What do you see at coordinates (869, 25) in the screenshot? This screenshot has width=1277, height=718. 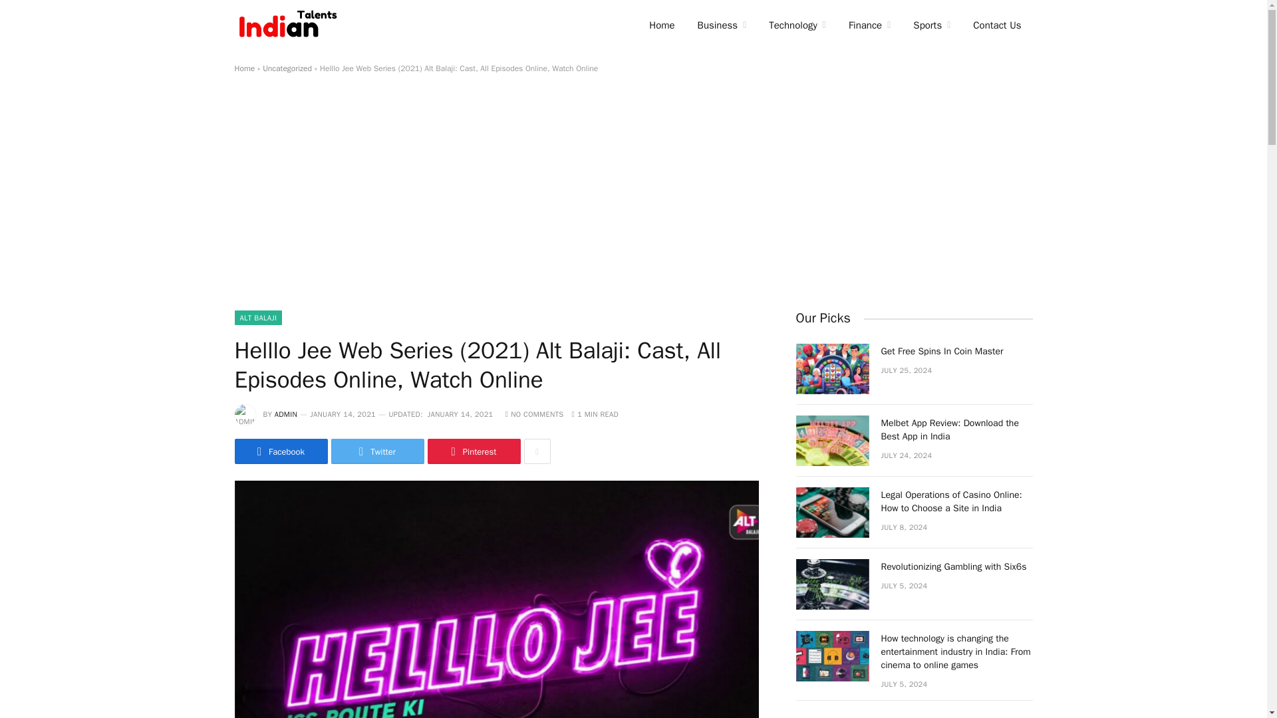 I see `Finance` at bounding box center [869, 25].